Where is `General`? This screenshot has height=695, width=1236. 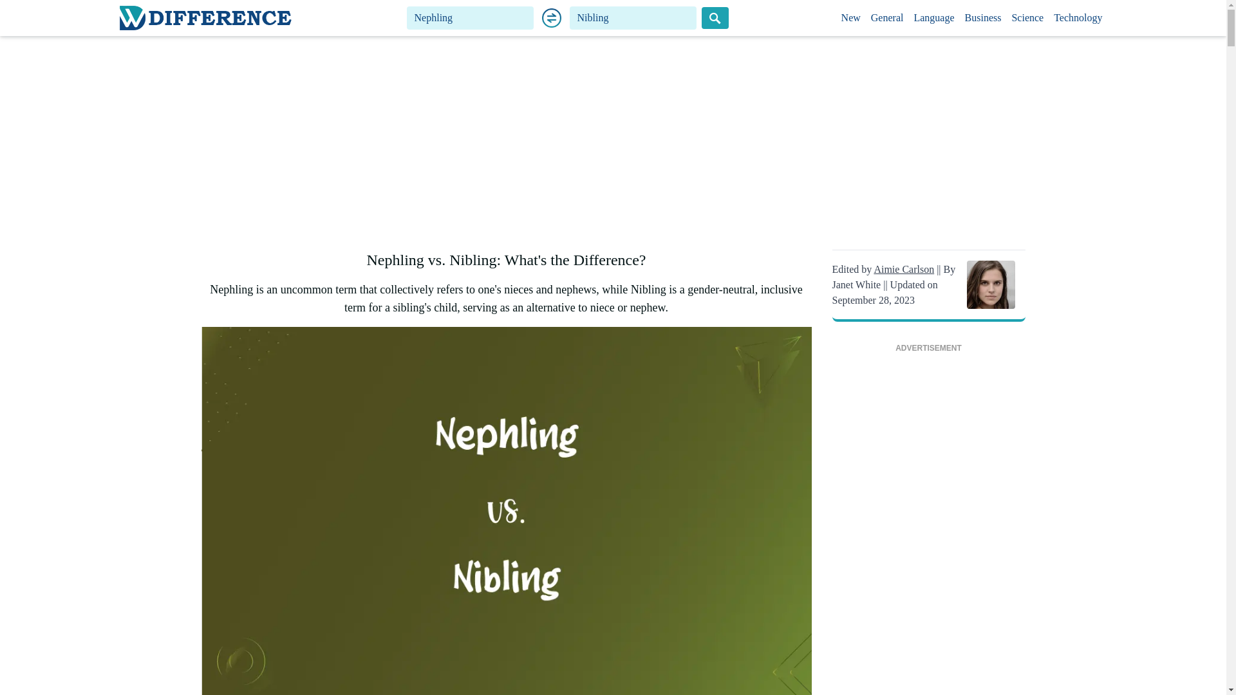 General is located at coordinates (887, 18).